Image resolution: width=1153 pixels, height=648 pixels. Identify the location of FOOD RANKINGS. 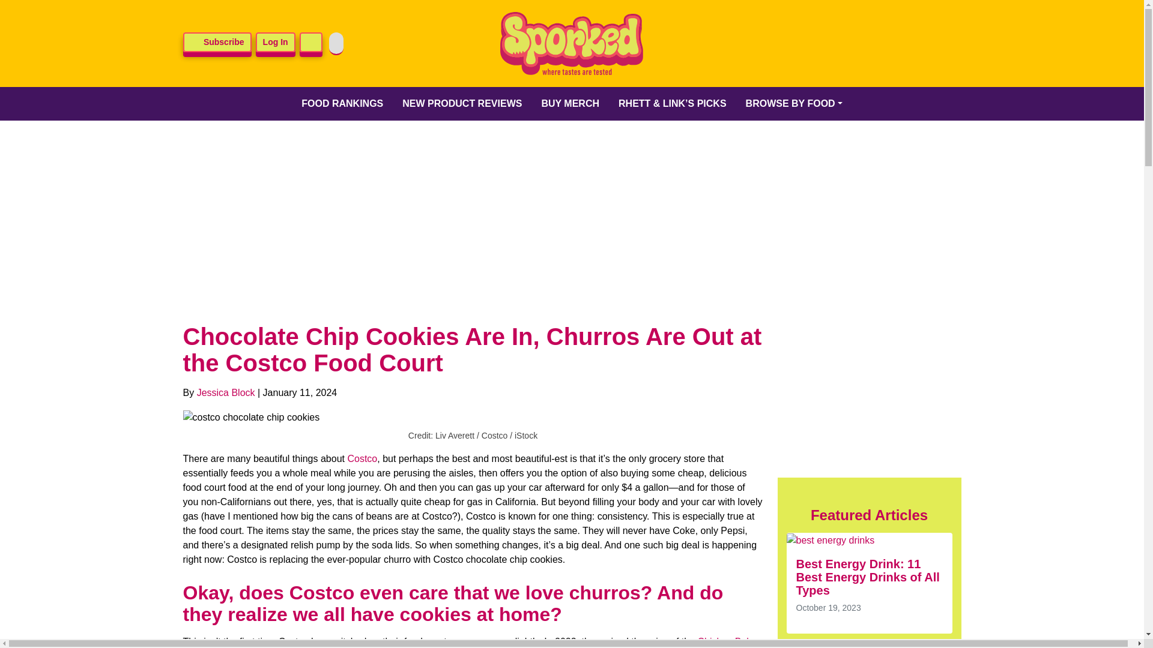
(342, 103).